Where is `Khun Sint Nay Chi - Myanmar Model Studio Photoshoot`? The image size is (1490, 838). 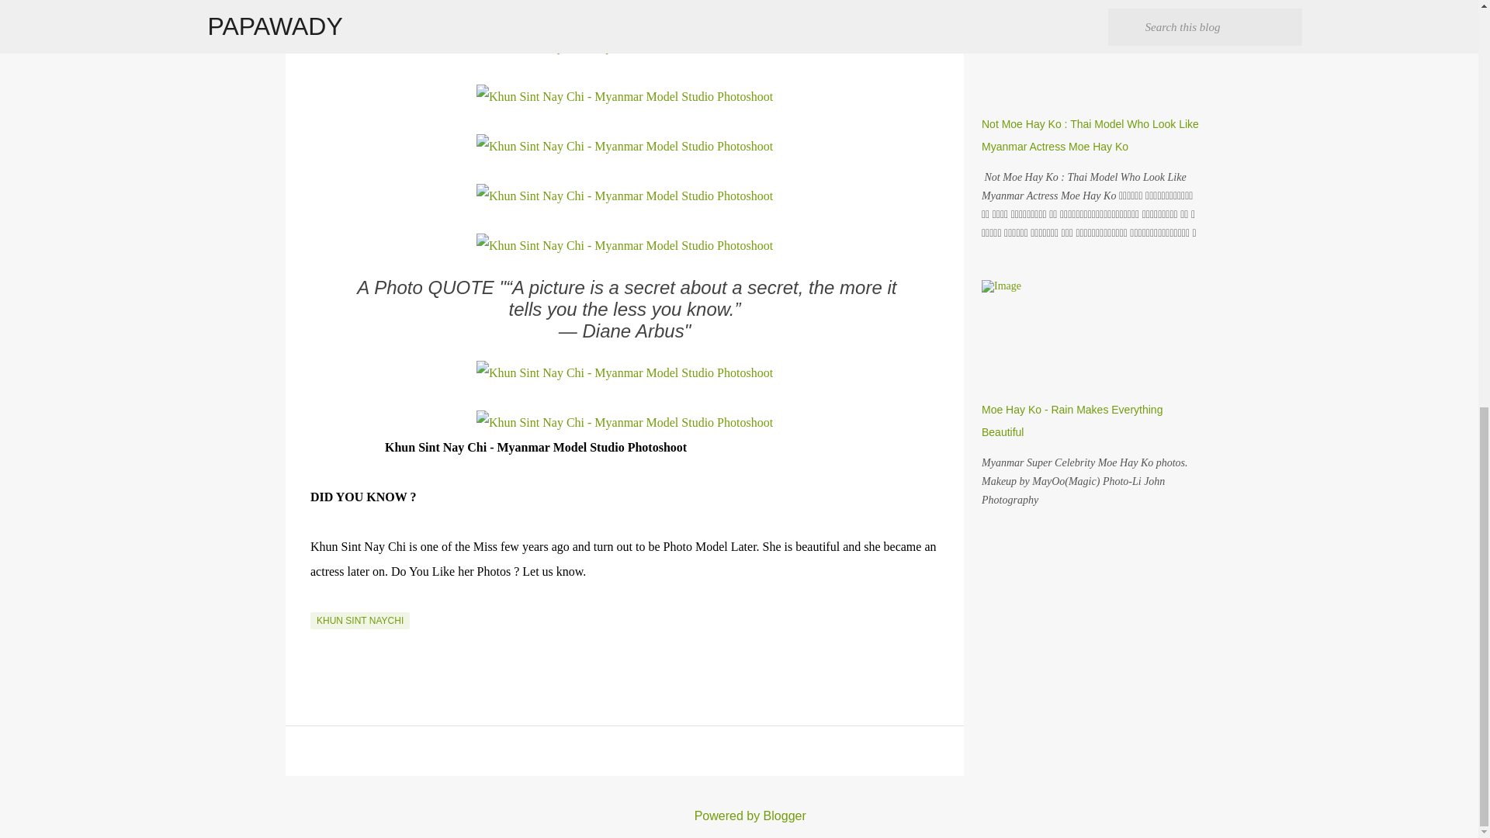 Khun Sint Nay Chi - Myanmar Model Studio Photoshoot is located at coordinates (625, 97).